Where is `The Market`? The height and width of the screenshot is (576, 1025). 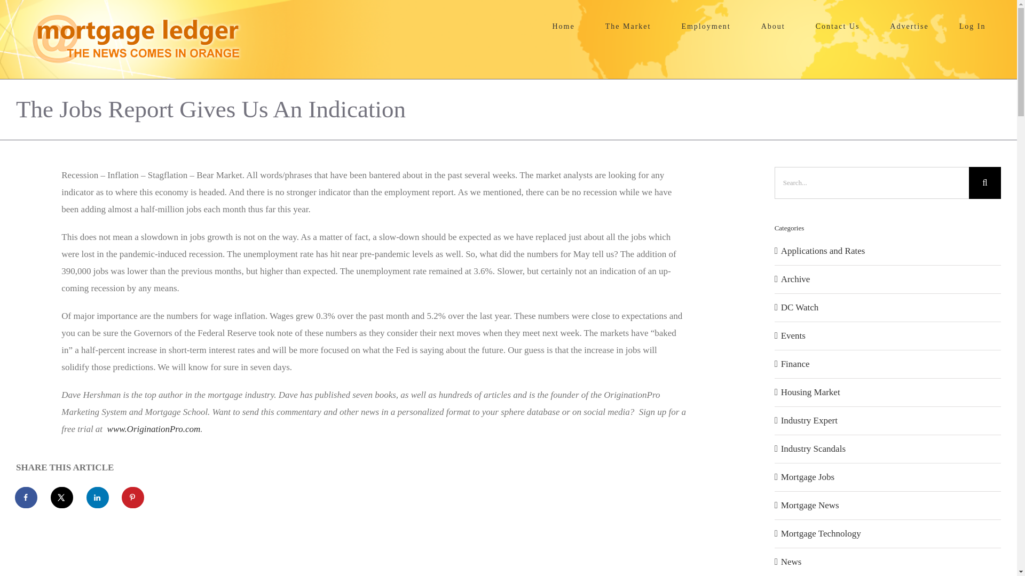 The Market is located at coordinates (628, 27).